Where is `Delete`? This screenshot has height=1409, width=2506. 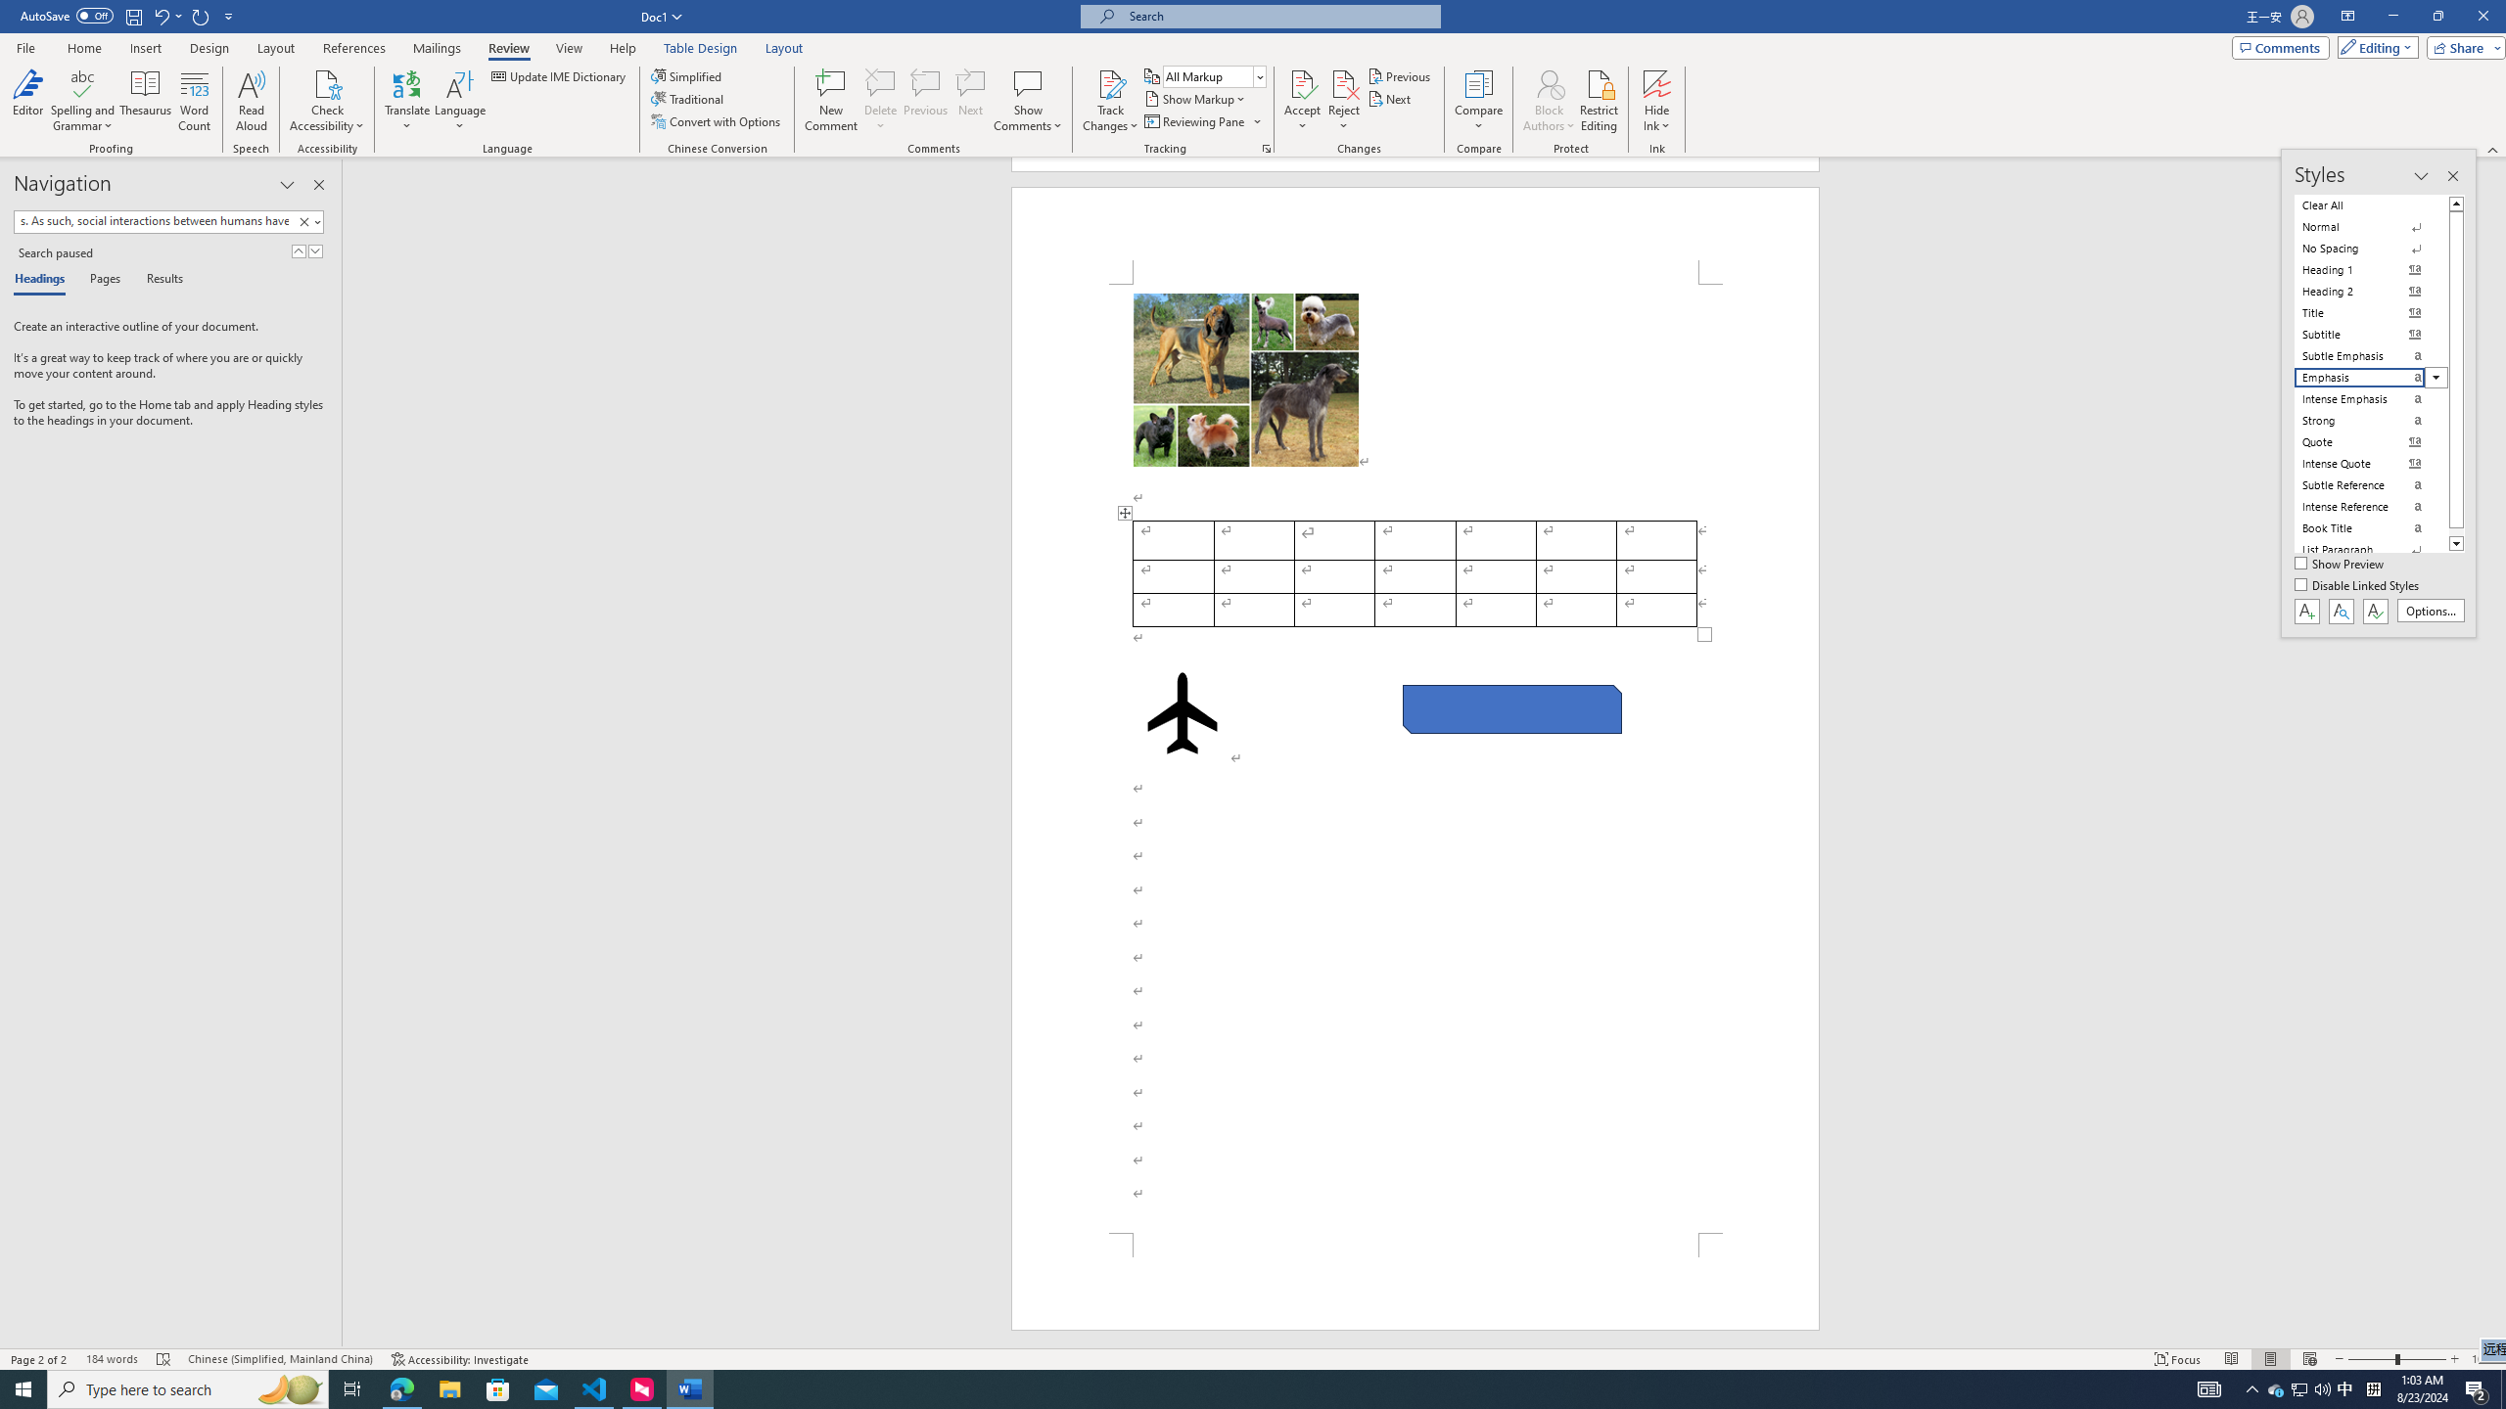
Delete is located at coordinates (881, 101).